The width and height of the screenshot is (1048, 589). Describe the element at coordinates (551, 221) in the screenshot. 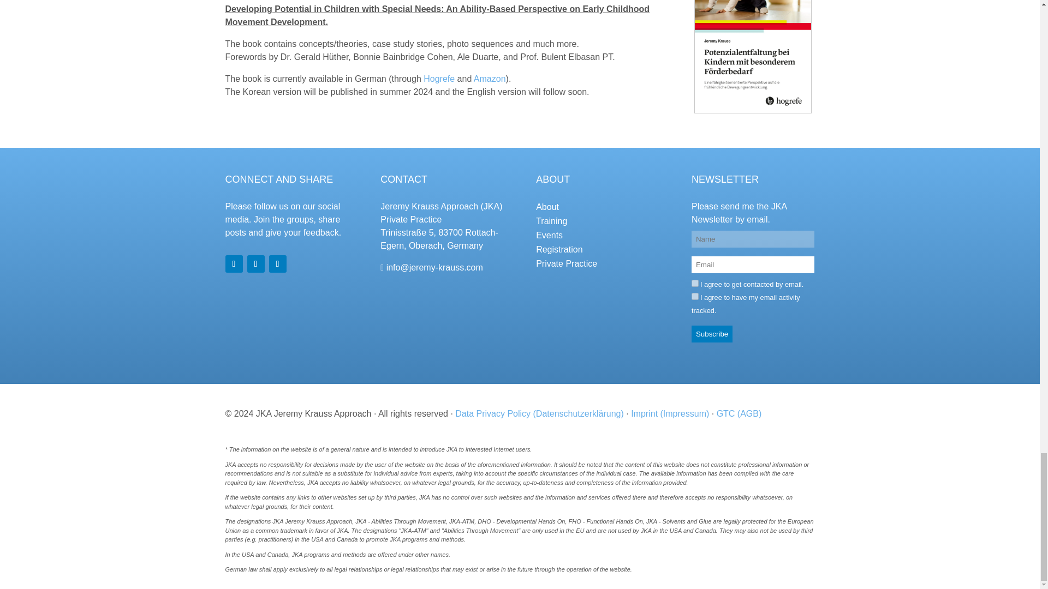

I see `Training` at that location.